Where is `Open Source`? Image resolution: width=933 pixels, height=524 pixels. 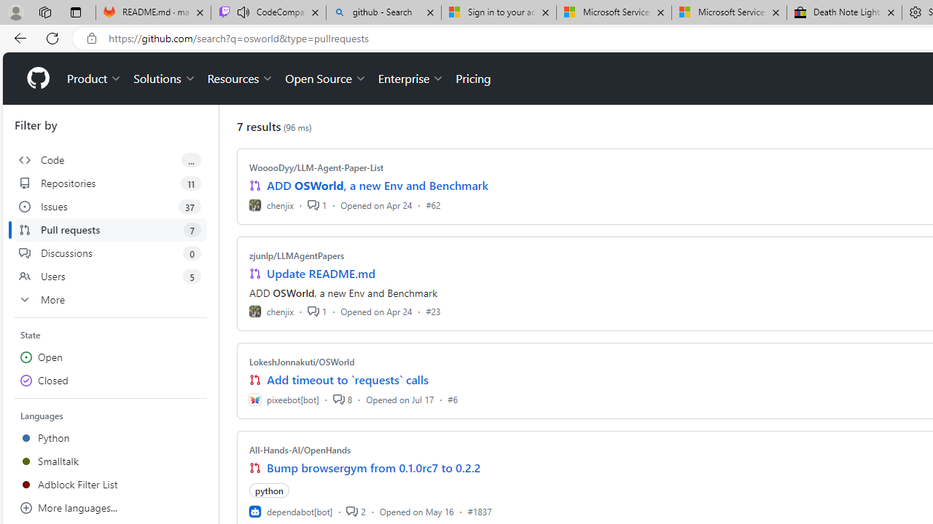
Open Source is located at coordinates (325, 79).